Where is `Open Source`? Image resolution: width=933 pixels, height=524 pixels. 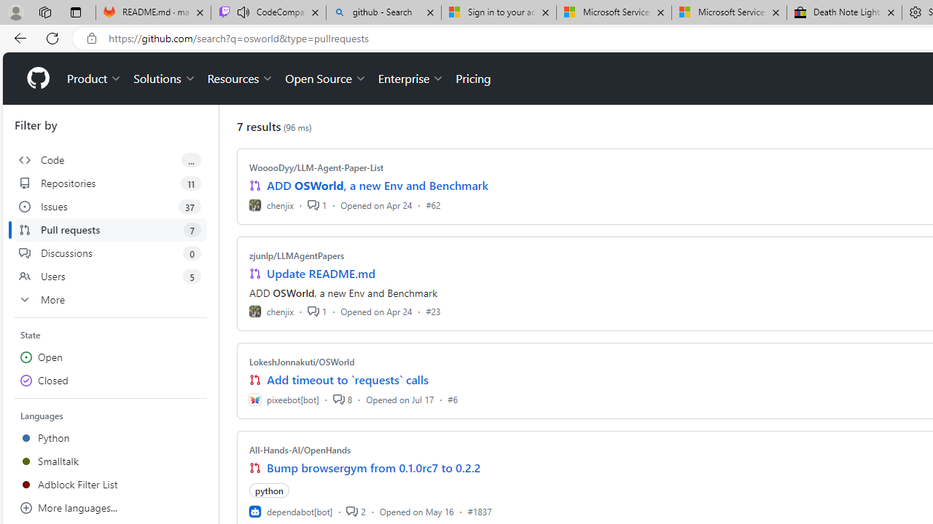
Open Source is located at coordinates (325, 79).